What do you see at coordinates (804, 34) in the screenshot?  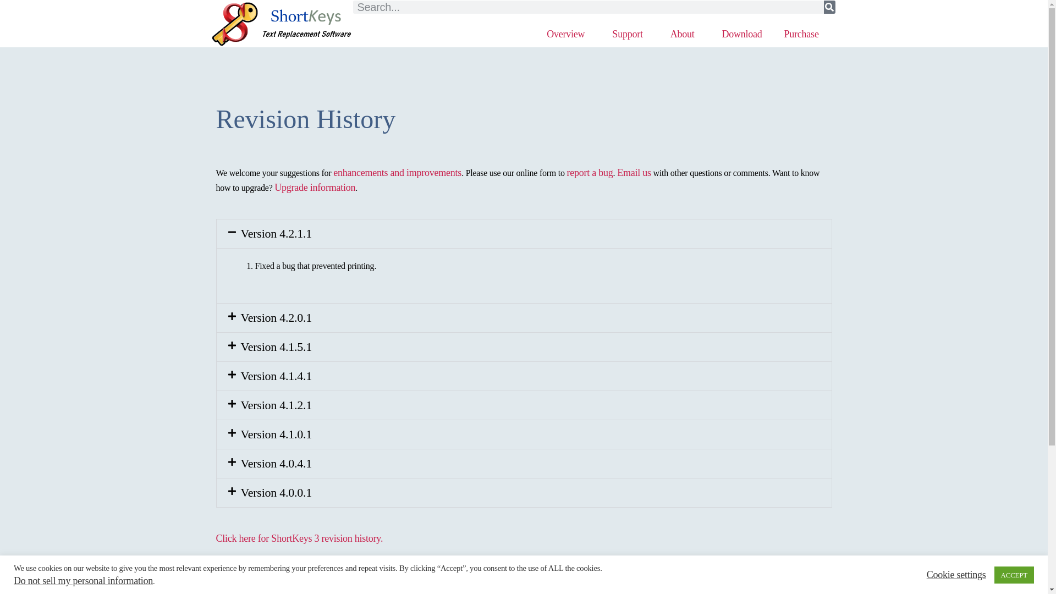 I see `Purchase` at bounding box center [804, 34].